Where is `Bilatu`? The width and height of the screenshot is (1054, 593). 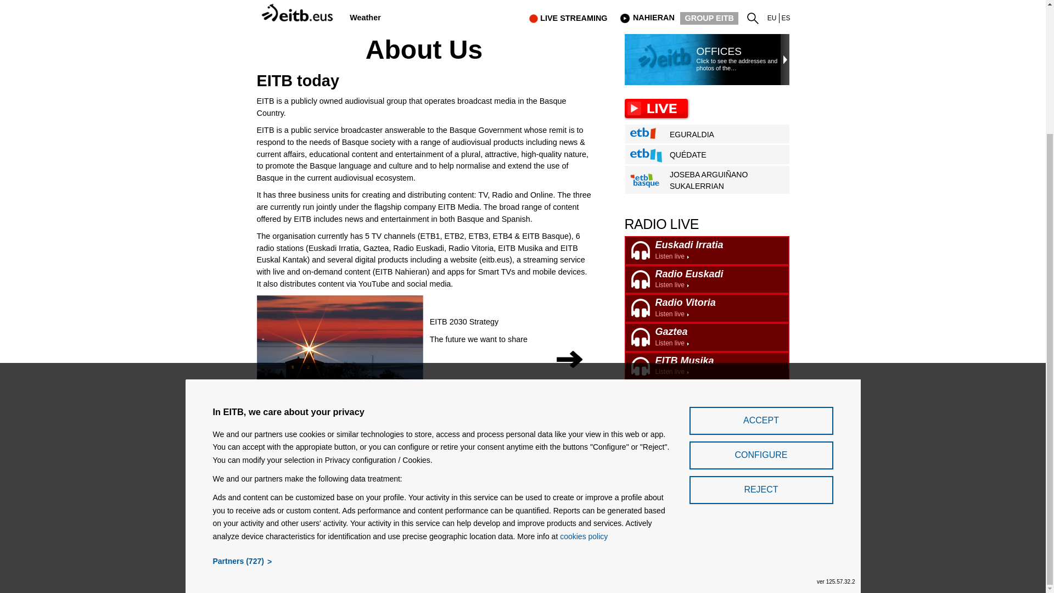
Bilatu is located at coordinates (755, 16).